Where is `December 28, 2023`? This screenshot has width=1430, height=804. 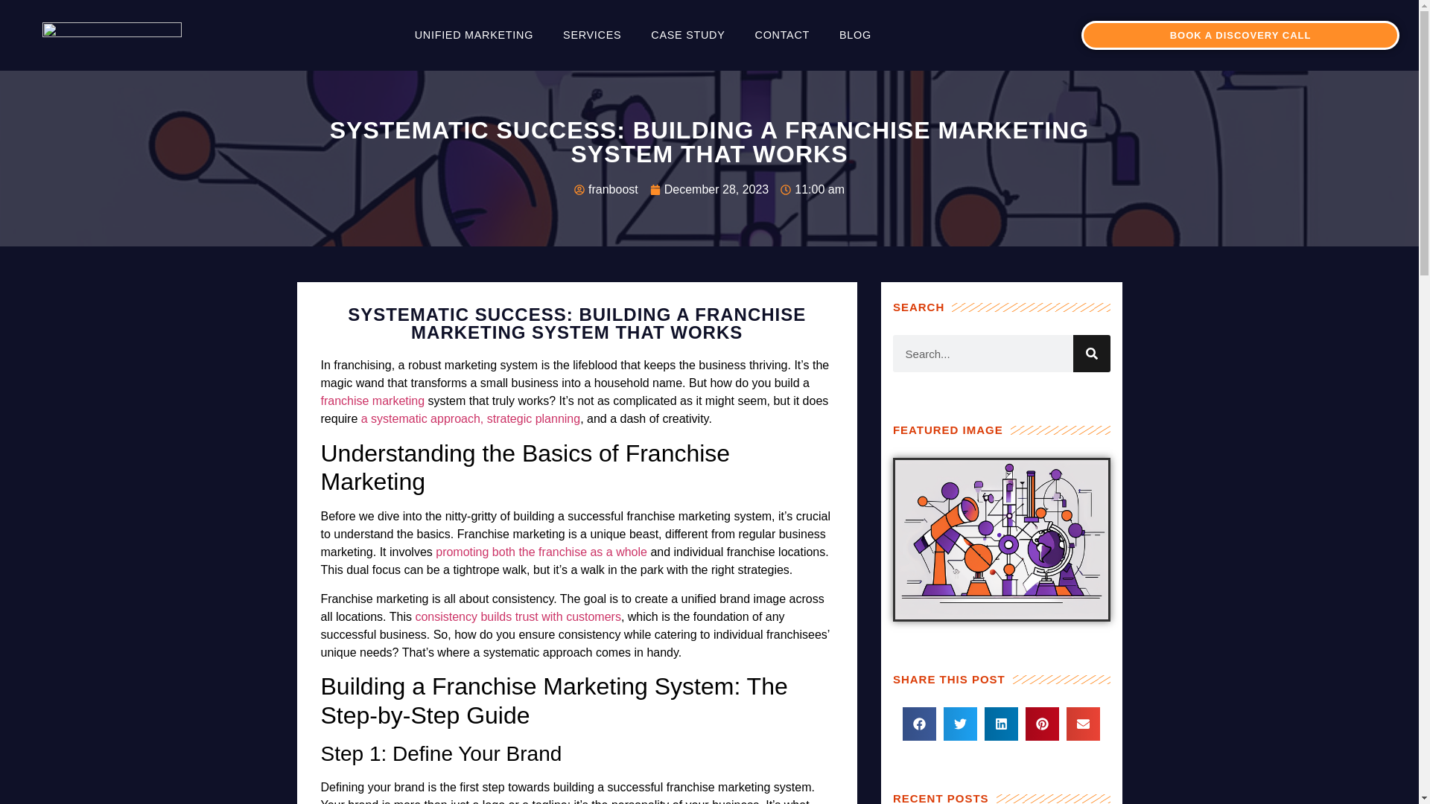 December 28, 2023 is located at coordinates (709, 189).